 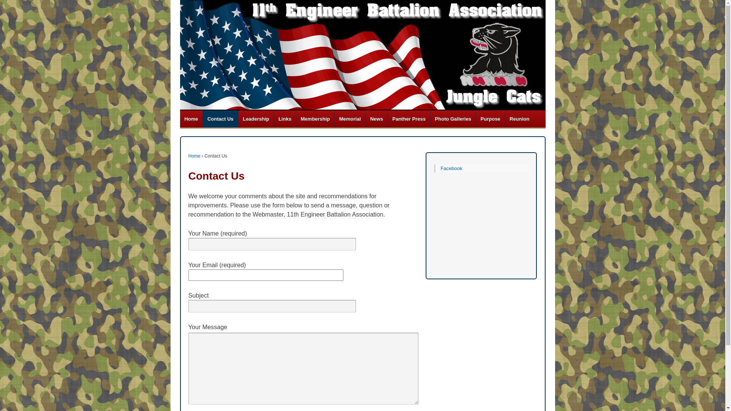 What do you see at coordinates (350, 119) in the screenshot?
I see `Memorial` at bounding box center [350, 119].